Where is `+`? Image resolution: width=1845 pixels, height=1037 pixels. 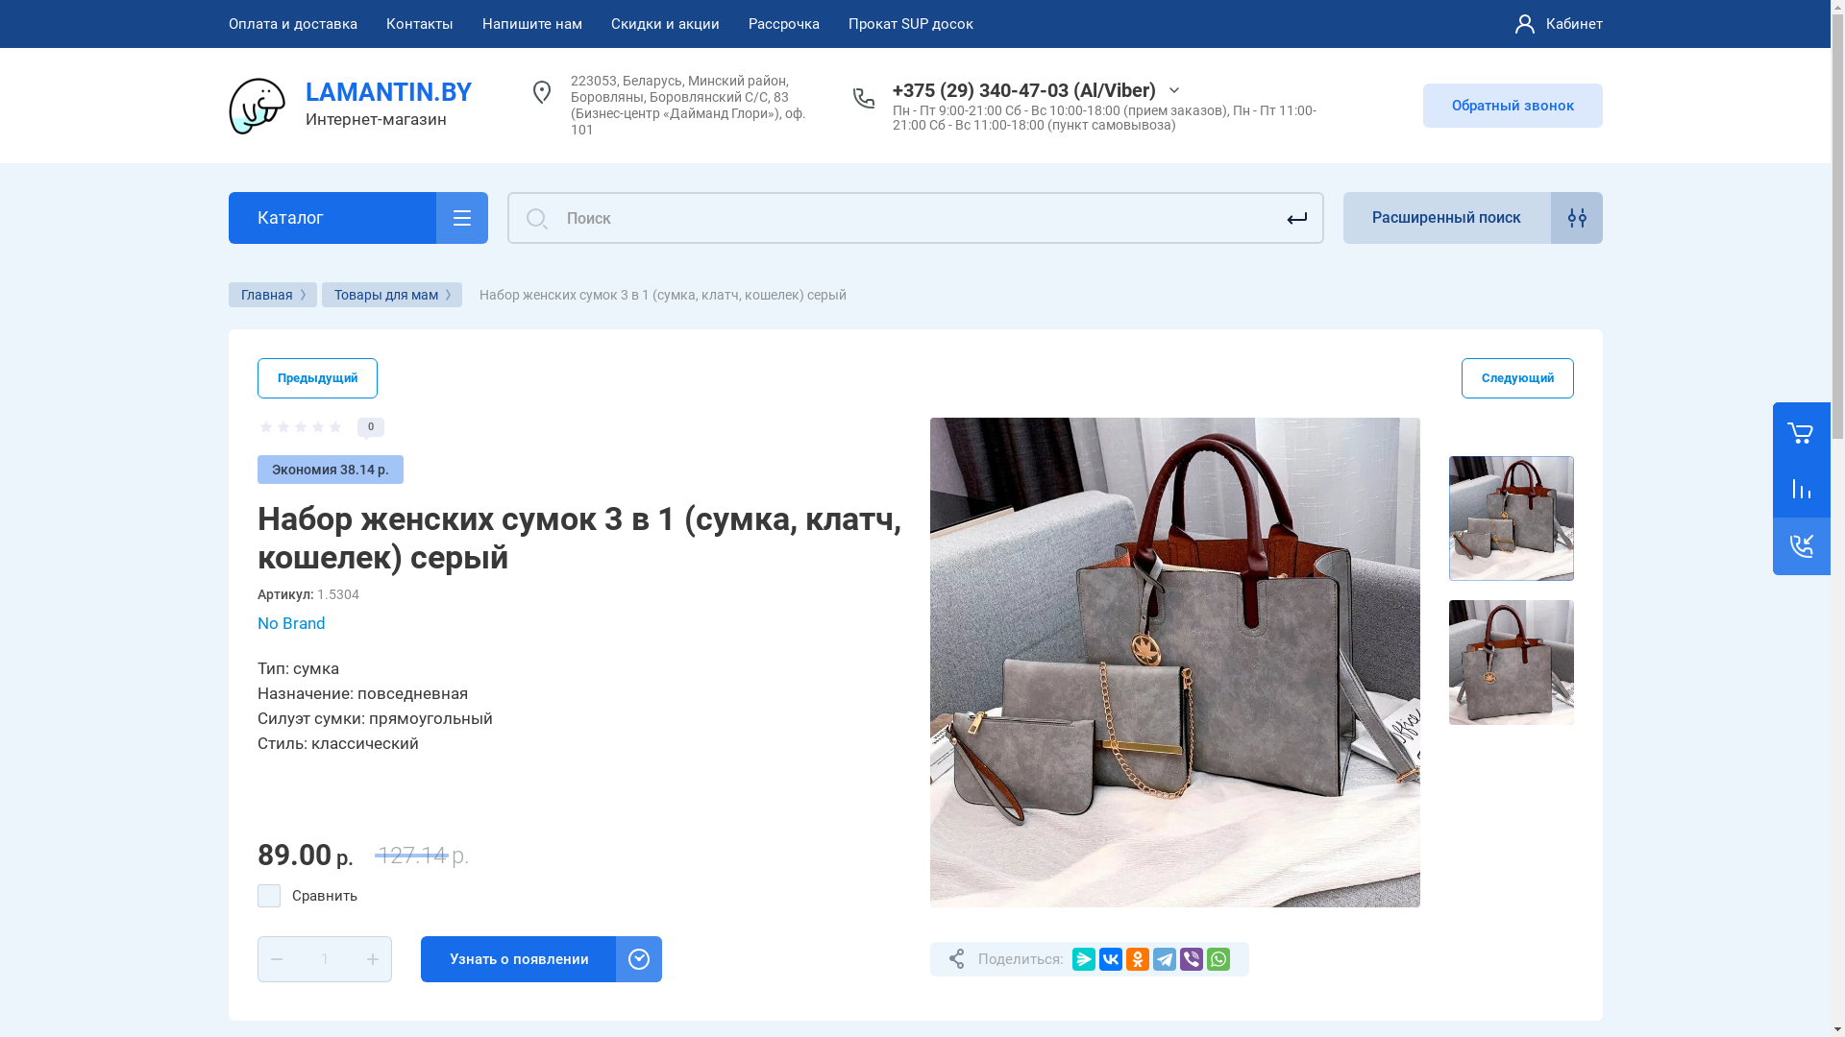
+ is located at coordinates (373, 959).